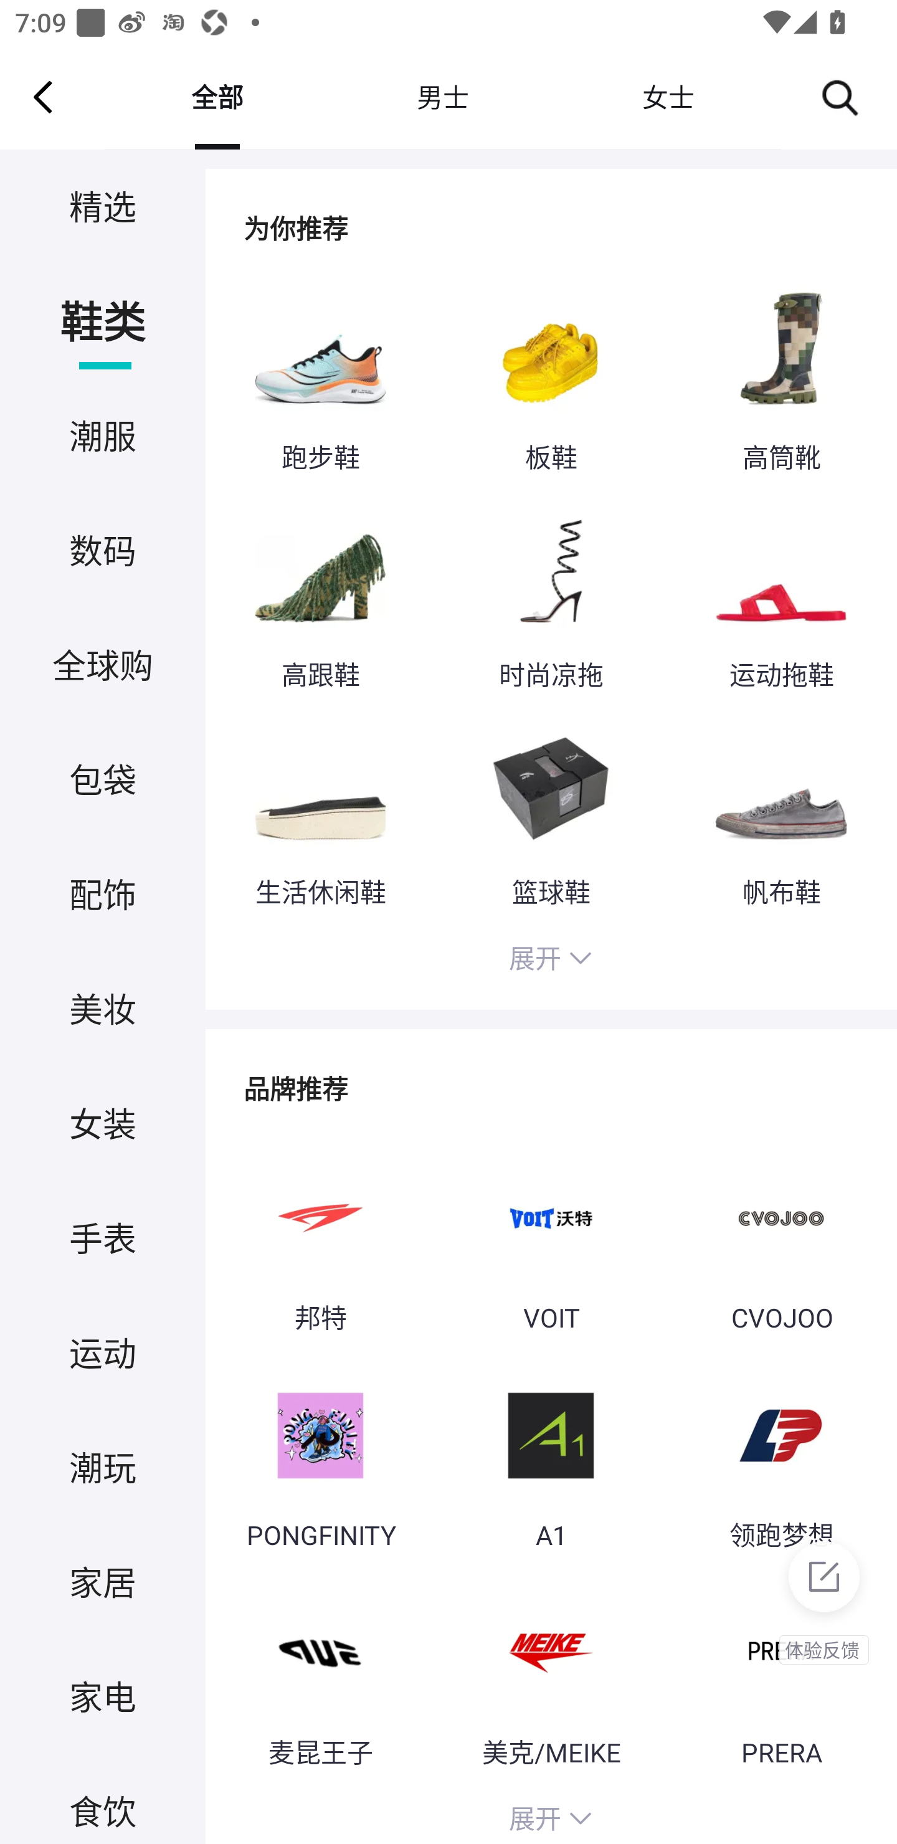 This screenshot has width=897, height=1844. Describe the element at coordinates (551, 1815) in the screenshot. I see `展开 ` at that location.